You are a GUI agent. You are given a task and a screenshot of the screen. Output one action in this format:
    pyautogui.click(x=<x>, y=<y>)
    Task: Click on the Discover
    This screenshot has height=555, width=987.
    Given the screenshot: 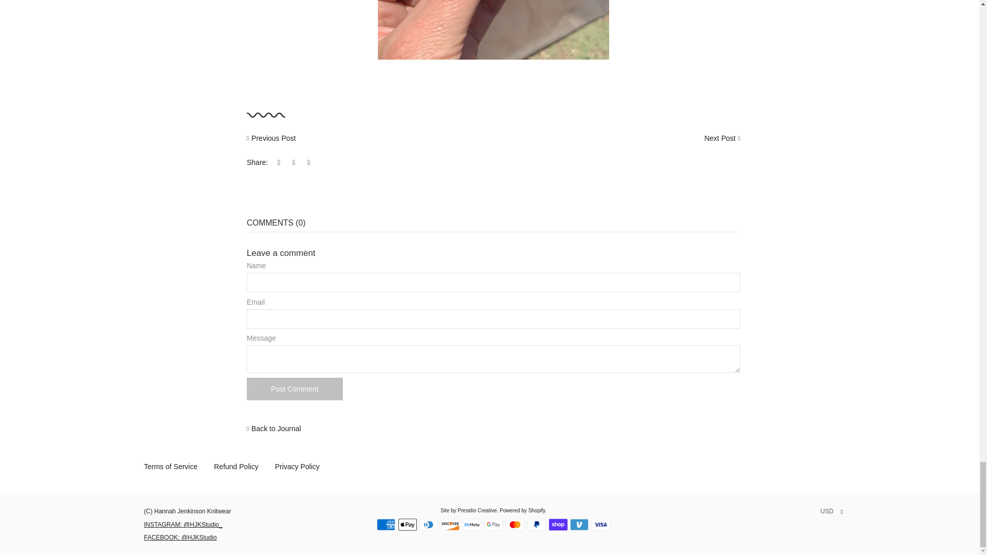 What is the action you would take?
    pyautogui.click(x=450, y=524)
    